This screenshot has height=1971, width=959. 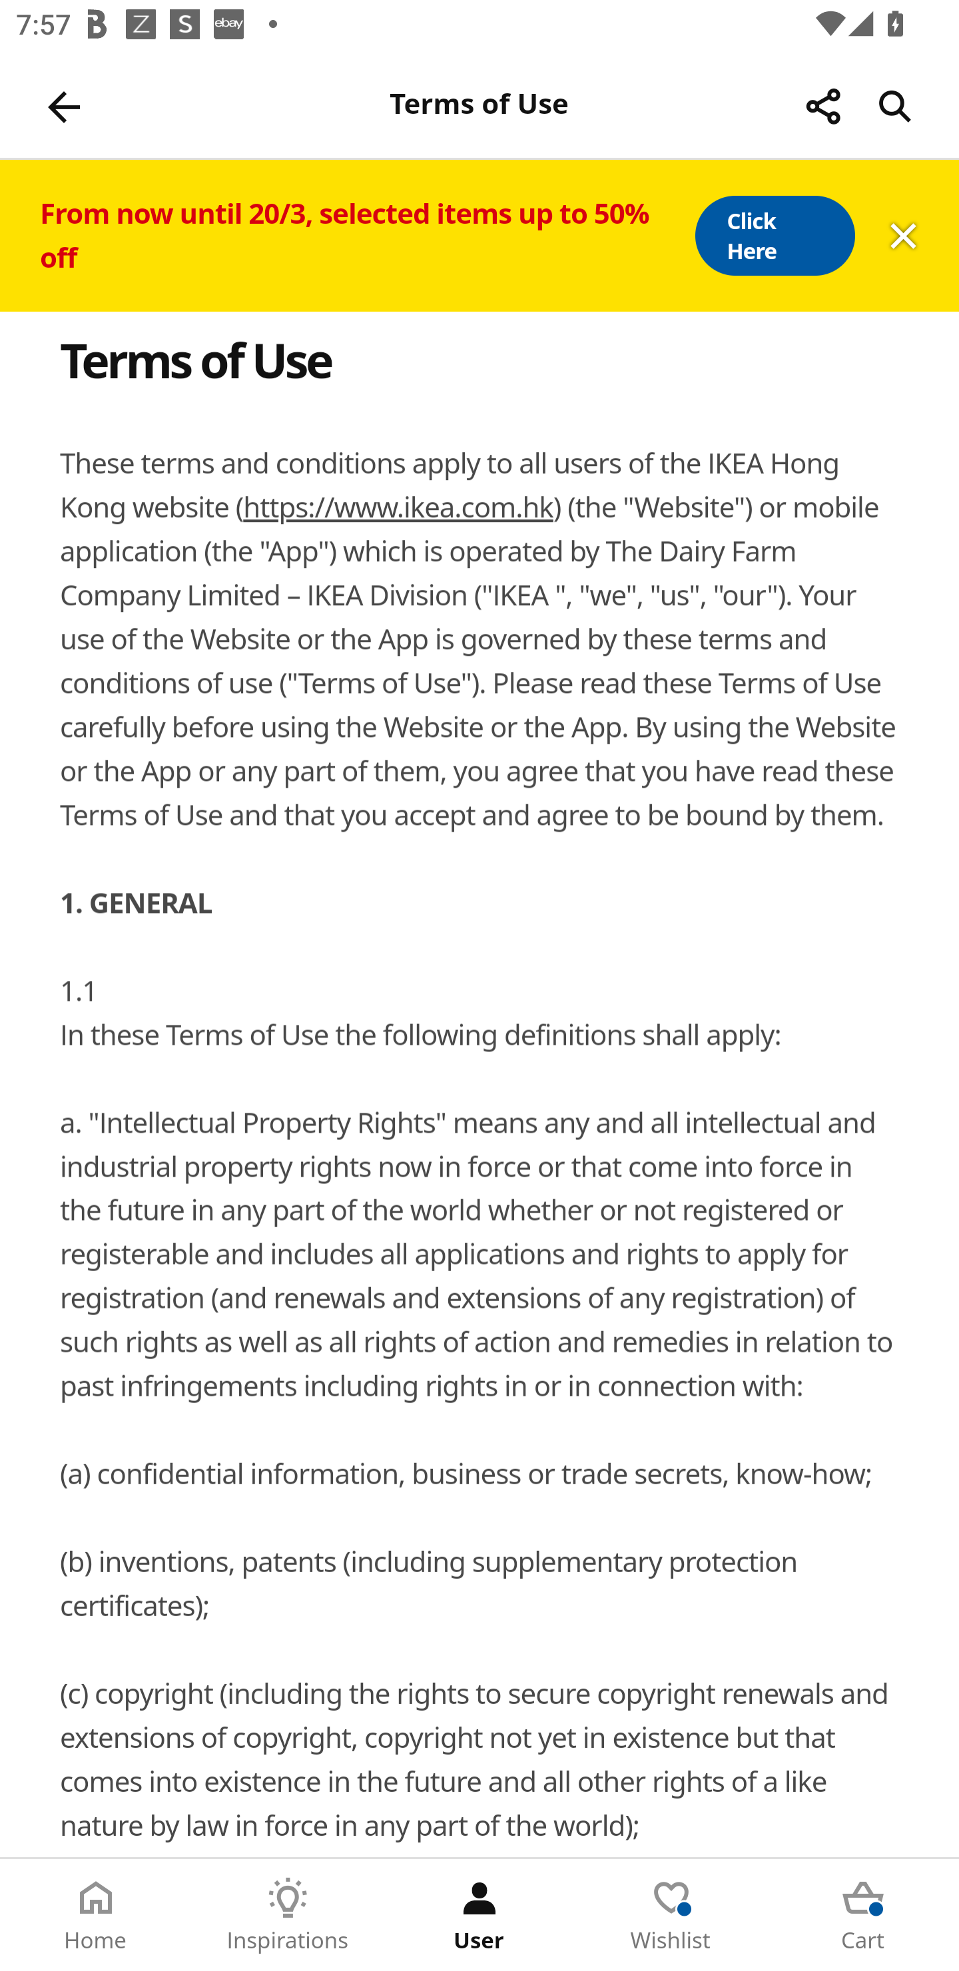 I want to click on Wishlist
Tab 4 of 5, so click(x=671, y=1915).